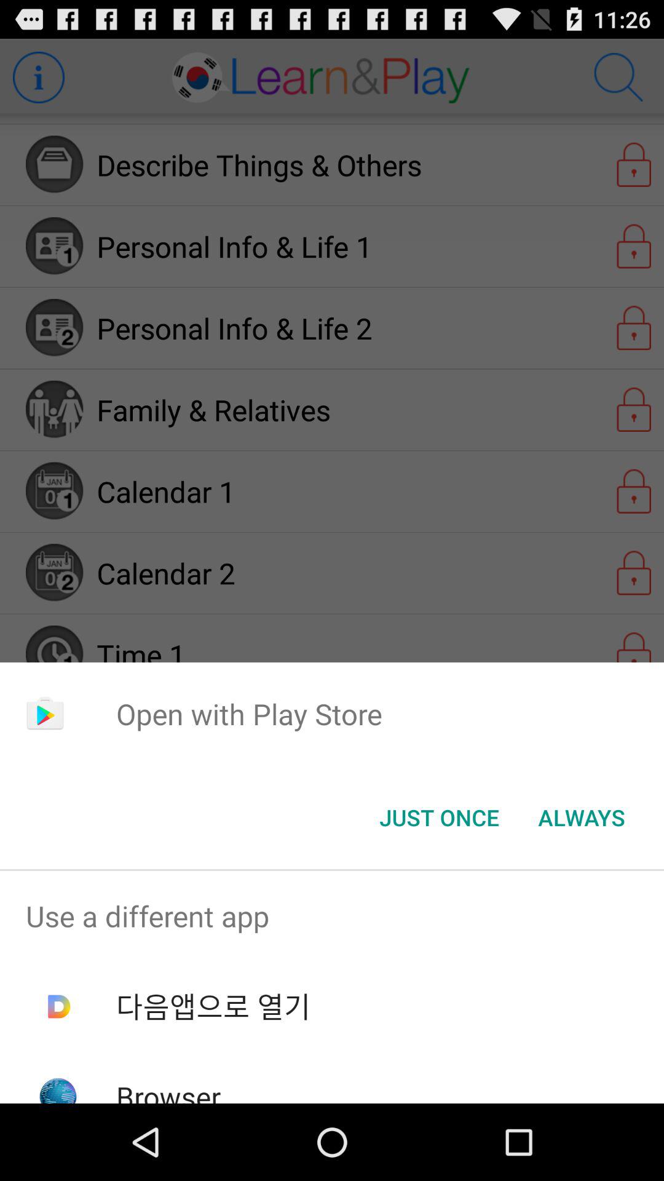 This screenshot has height=1181, width=664. What do you see at coordinates (582, 817) in the screenshot?
I see `turn off always button` at bounding box center [582, 817].